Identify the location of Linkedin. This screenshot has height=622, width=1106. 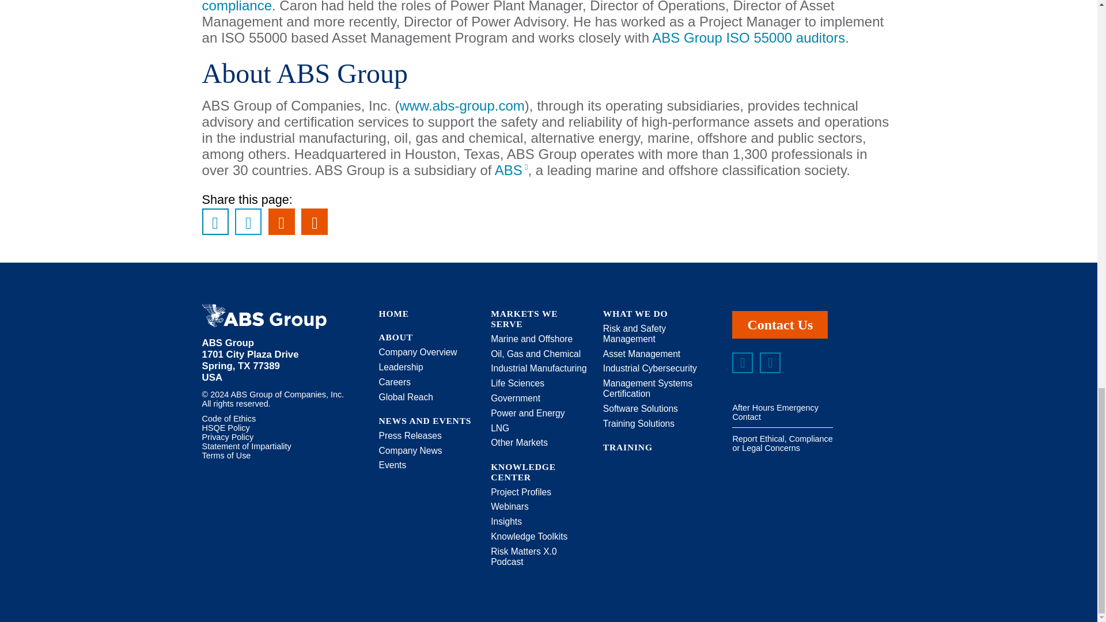
(743, 363).